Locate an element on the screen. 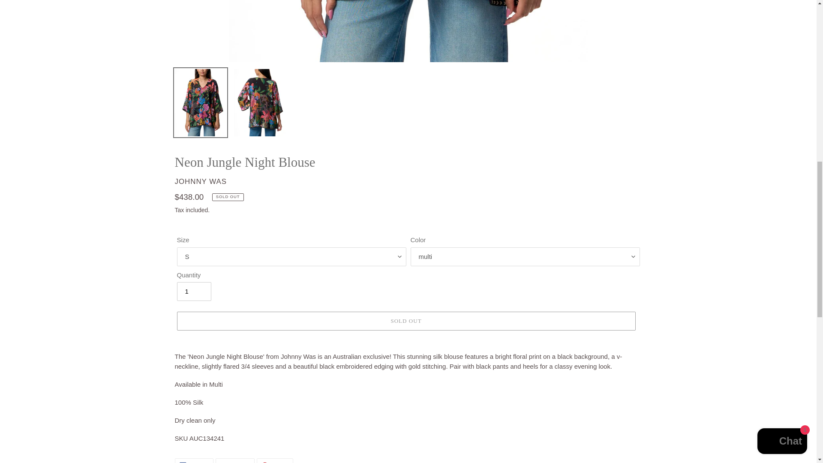 This screenshot has width=823, height=463. 1 is located at coordinates (194, 292).